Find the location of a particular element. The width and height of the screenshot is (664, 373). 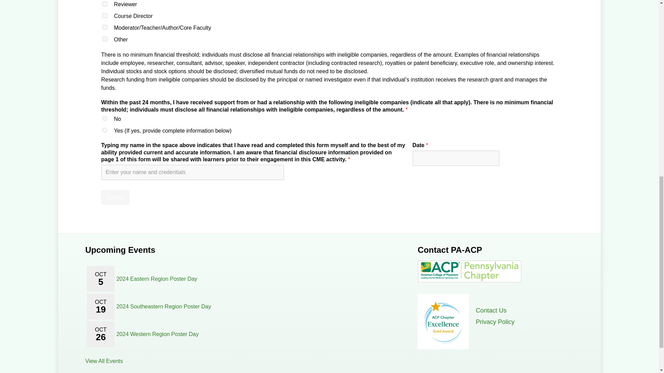

Other is located at coordinates (104, 39).